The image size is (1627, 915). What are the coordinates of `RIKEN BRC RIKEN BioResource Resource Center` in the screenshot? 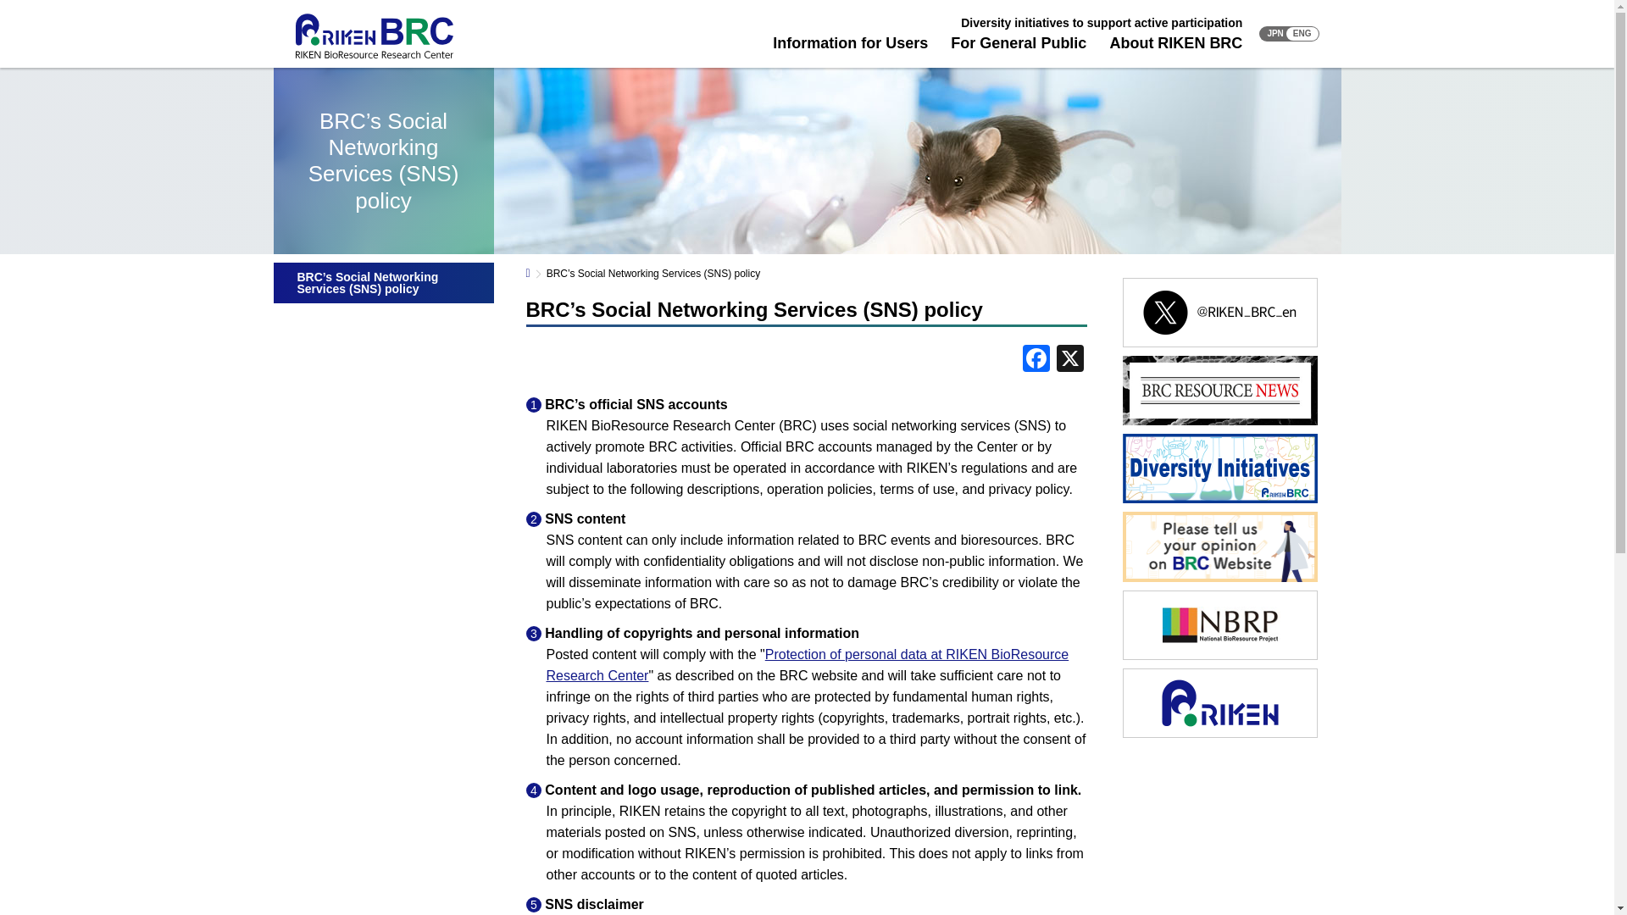 It's located at (373, 36).